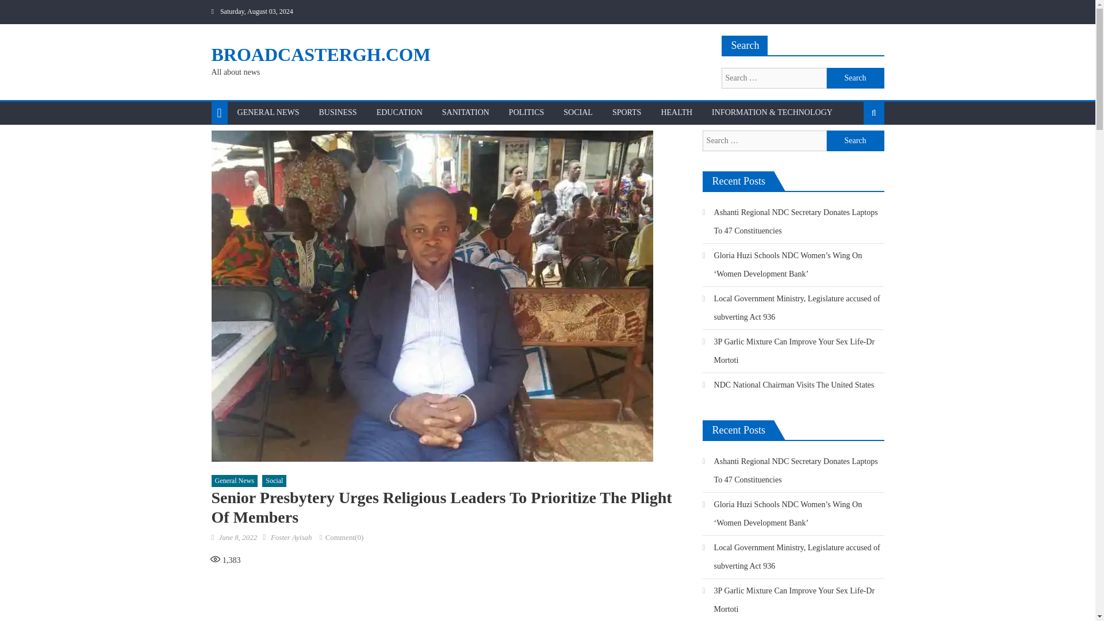 This screenshot has height=621, width=1104. Describe the element at coordinates (676, 113) in the screenshot. I see `HEALTH` at that location.